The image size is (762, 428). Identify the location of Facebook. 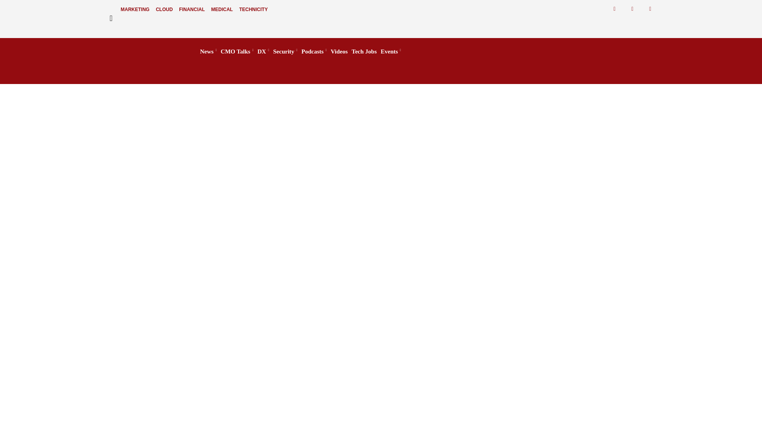
(614, 9).